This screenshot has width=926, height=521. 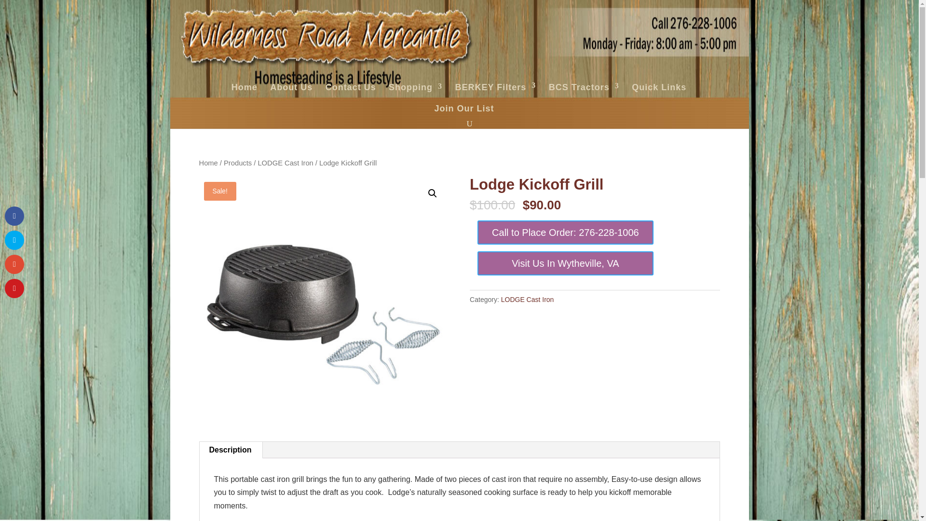 I want to click on Contact Us, so click(x=351, y=87).